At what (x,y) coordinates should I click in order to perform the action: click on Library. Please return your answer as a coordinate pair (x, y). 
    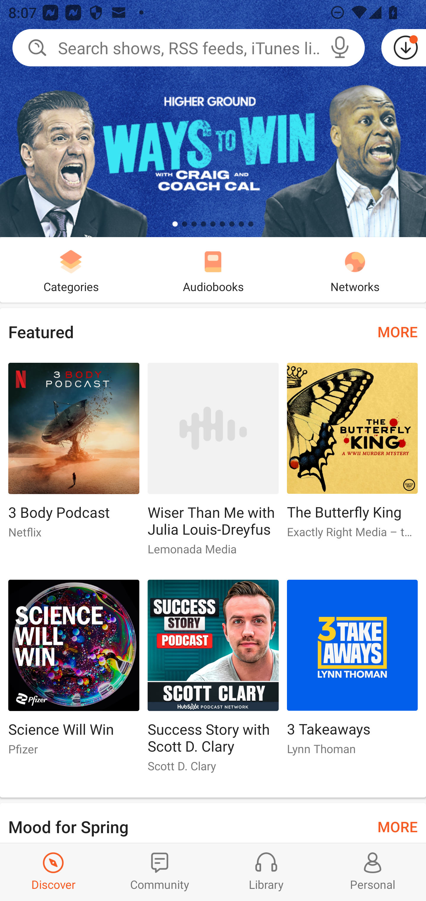
    Looking at the image, I should click on (266, 872).